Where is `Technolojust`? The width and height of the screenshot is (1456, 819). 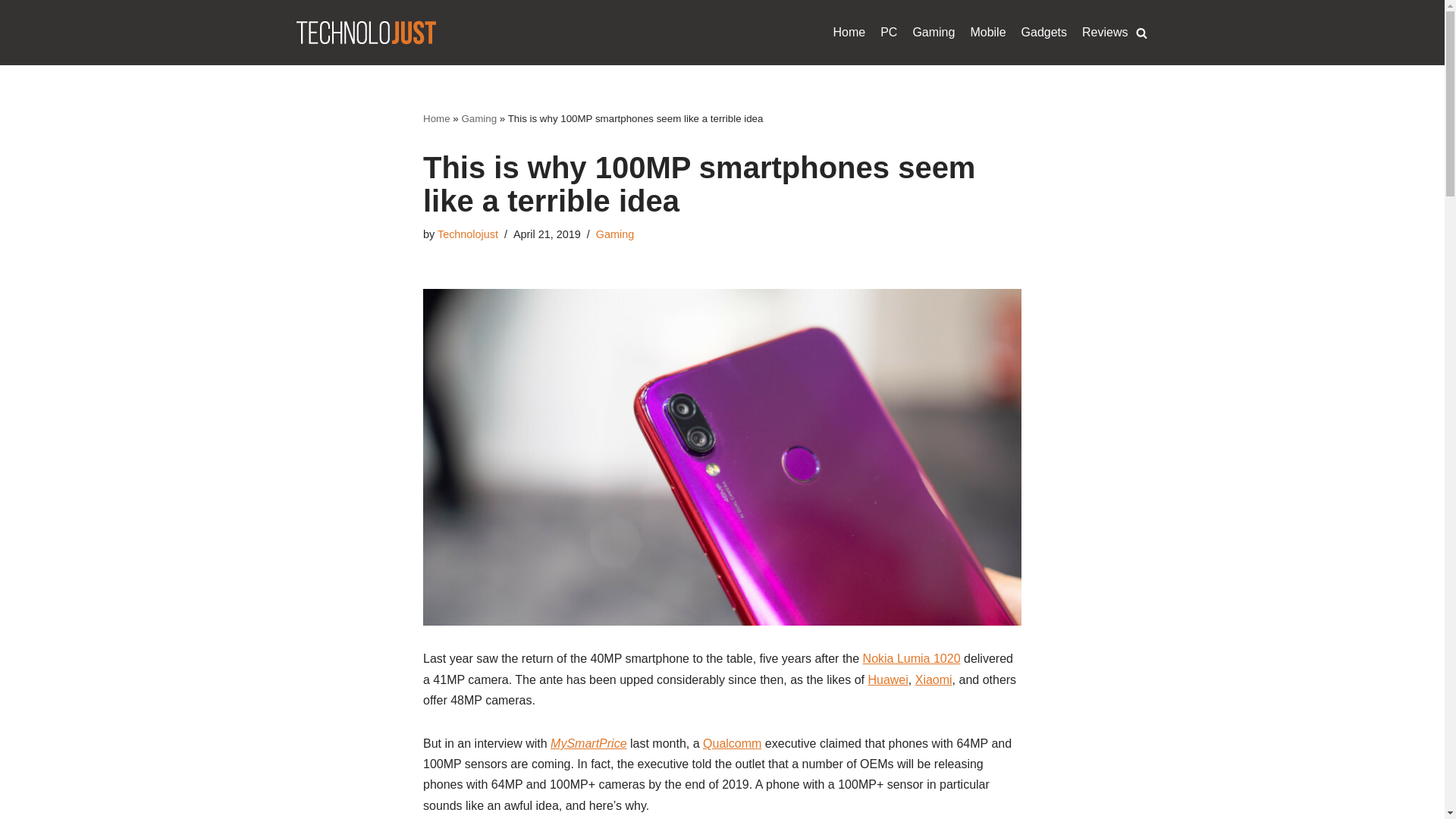 Technolojust is located at coordinates (467, 234).